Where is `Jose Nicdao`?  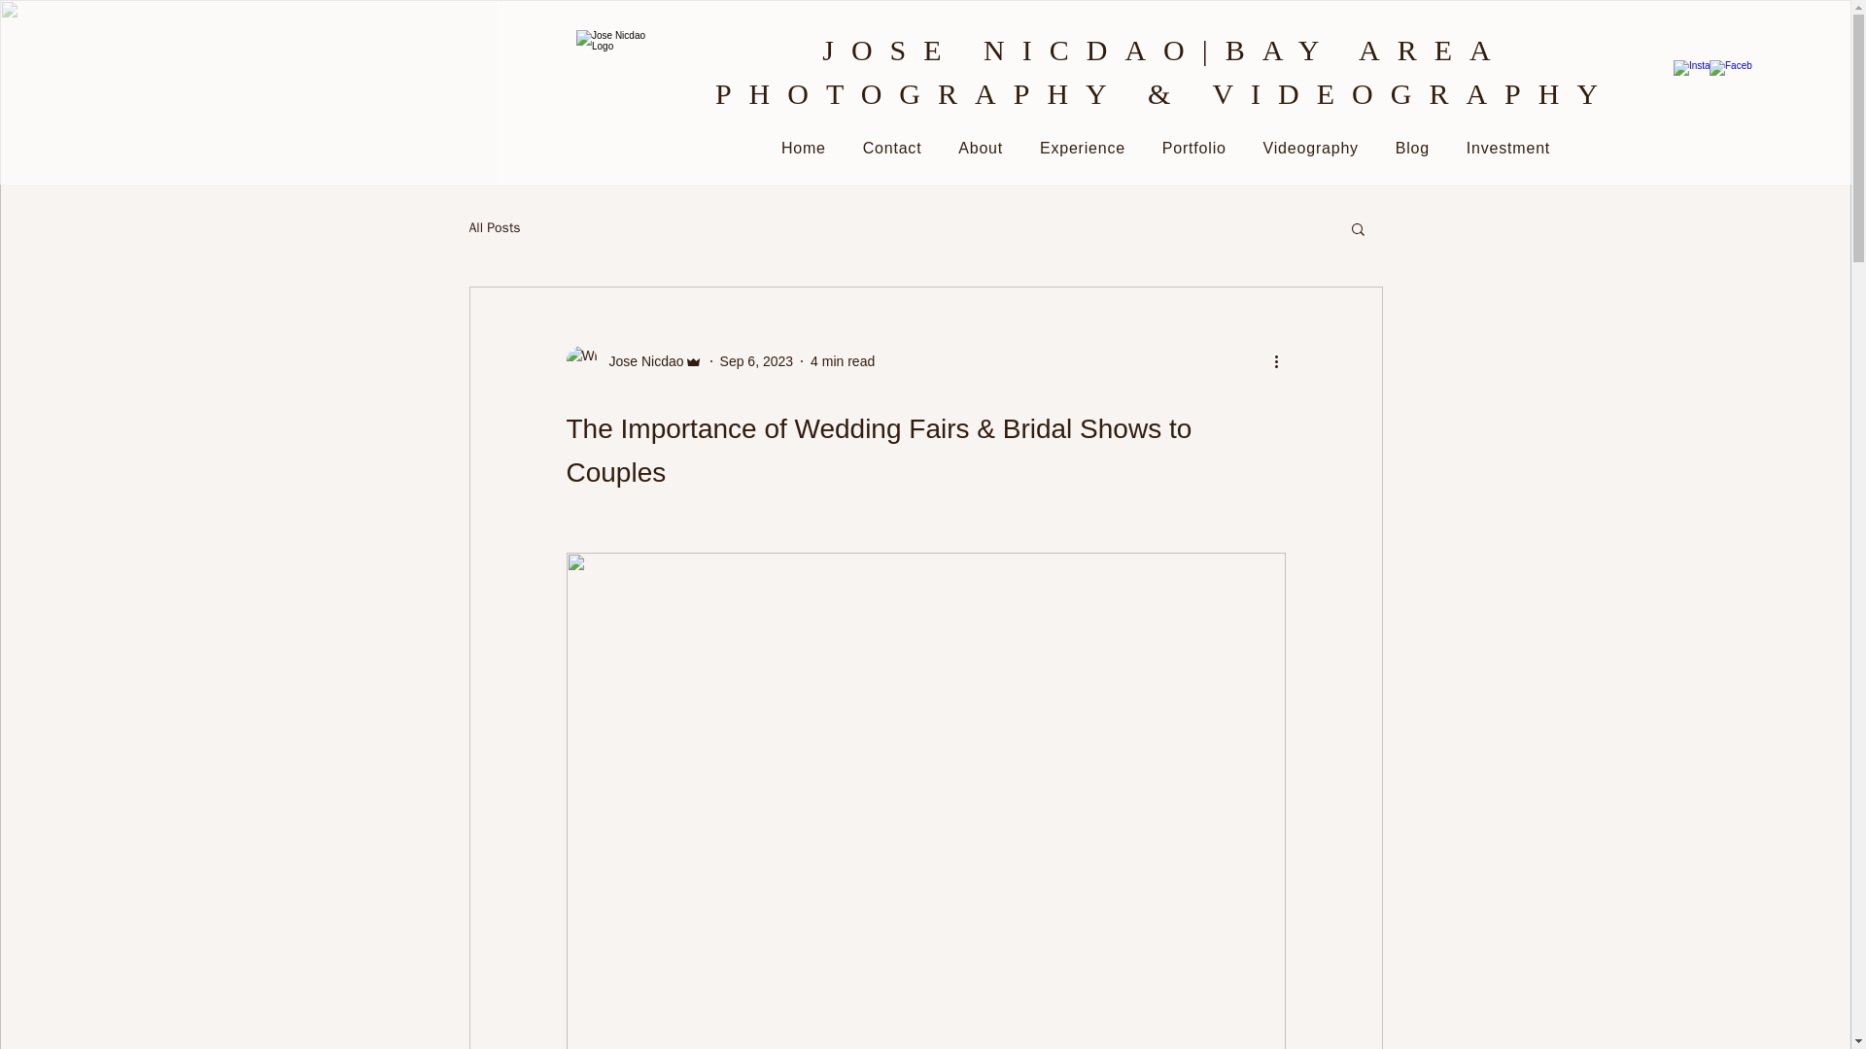 Jose Nicdao is located at coordinates (639, 361).